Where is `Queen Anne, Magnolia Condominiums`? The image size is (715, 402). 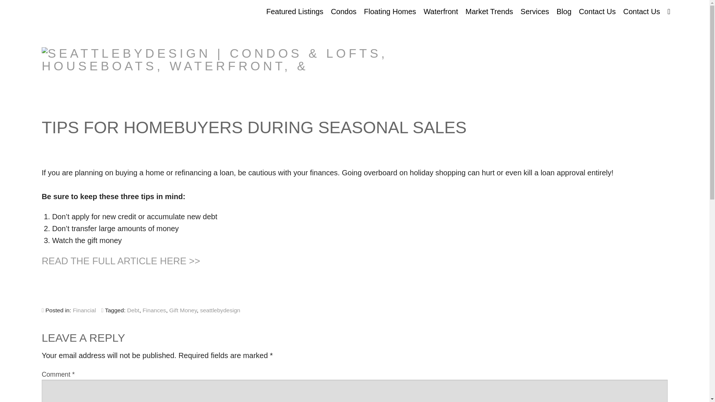
Queen Anne, Magnolia Condominiums is located at coordinates (343, 52).